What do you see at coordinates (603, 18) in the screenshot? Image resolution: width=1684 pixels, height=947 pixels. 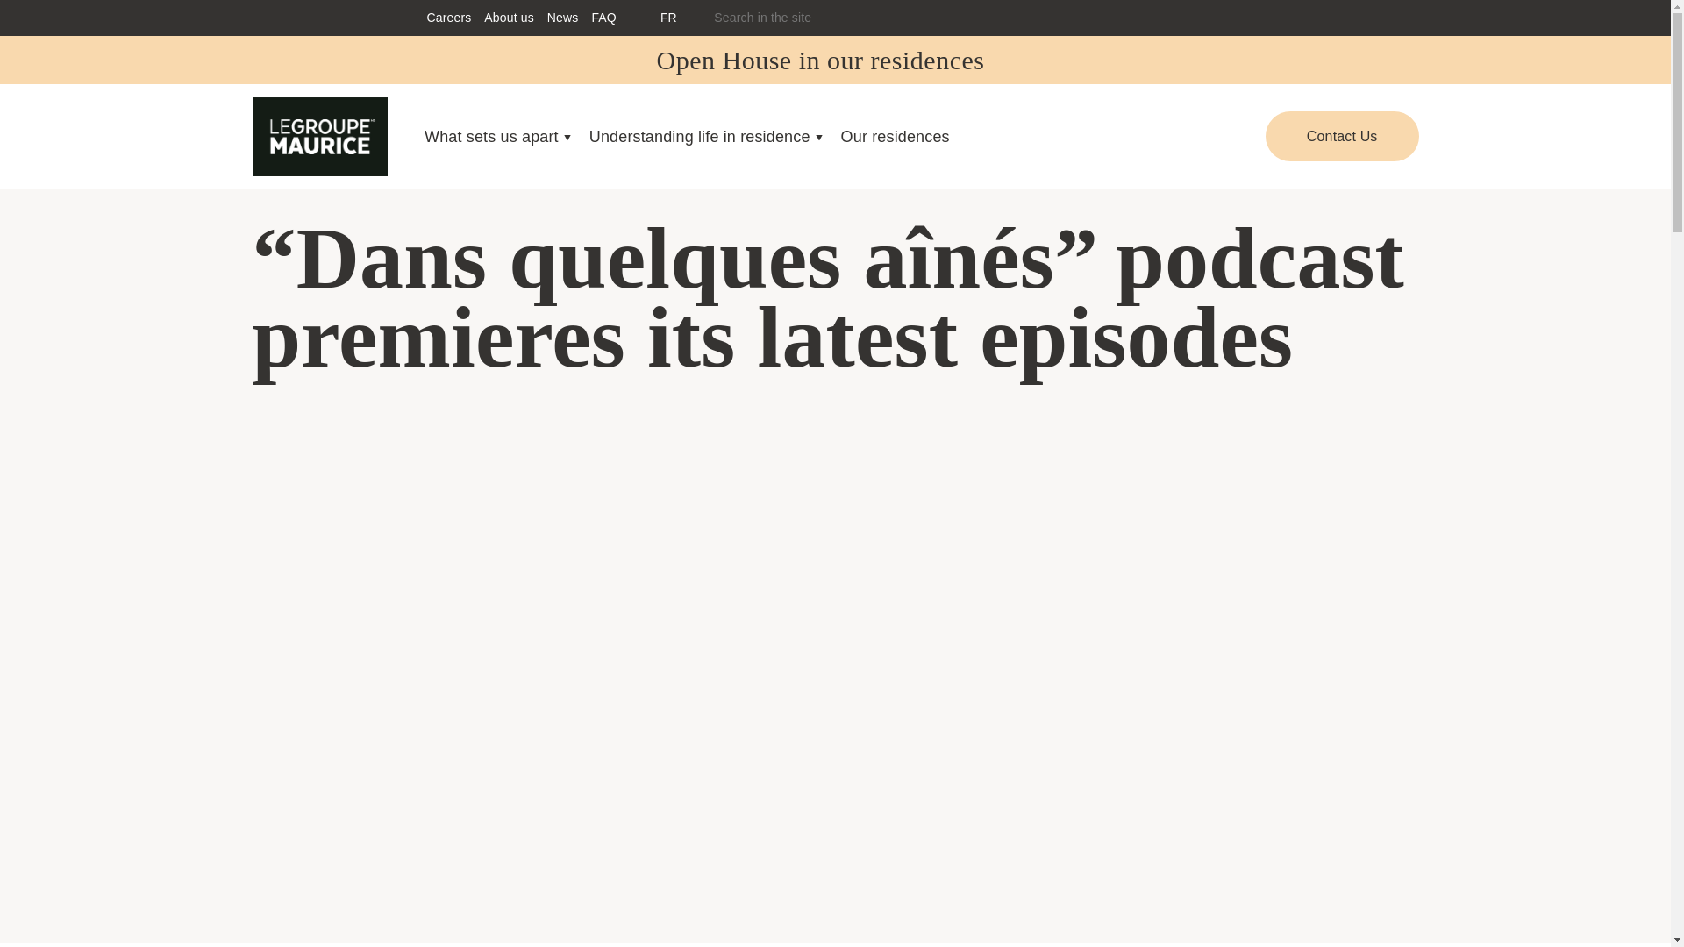 I see `FAQ` at bounding box center [603, 18].